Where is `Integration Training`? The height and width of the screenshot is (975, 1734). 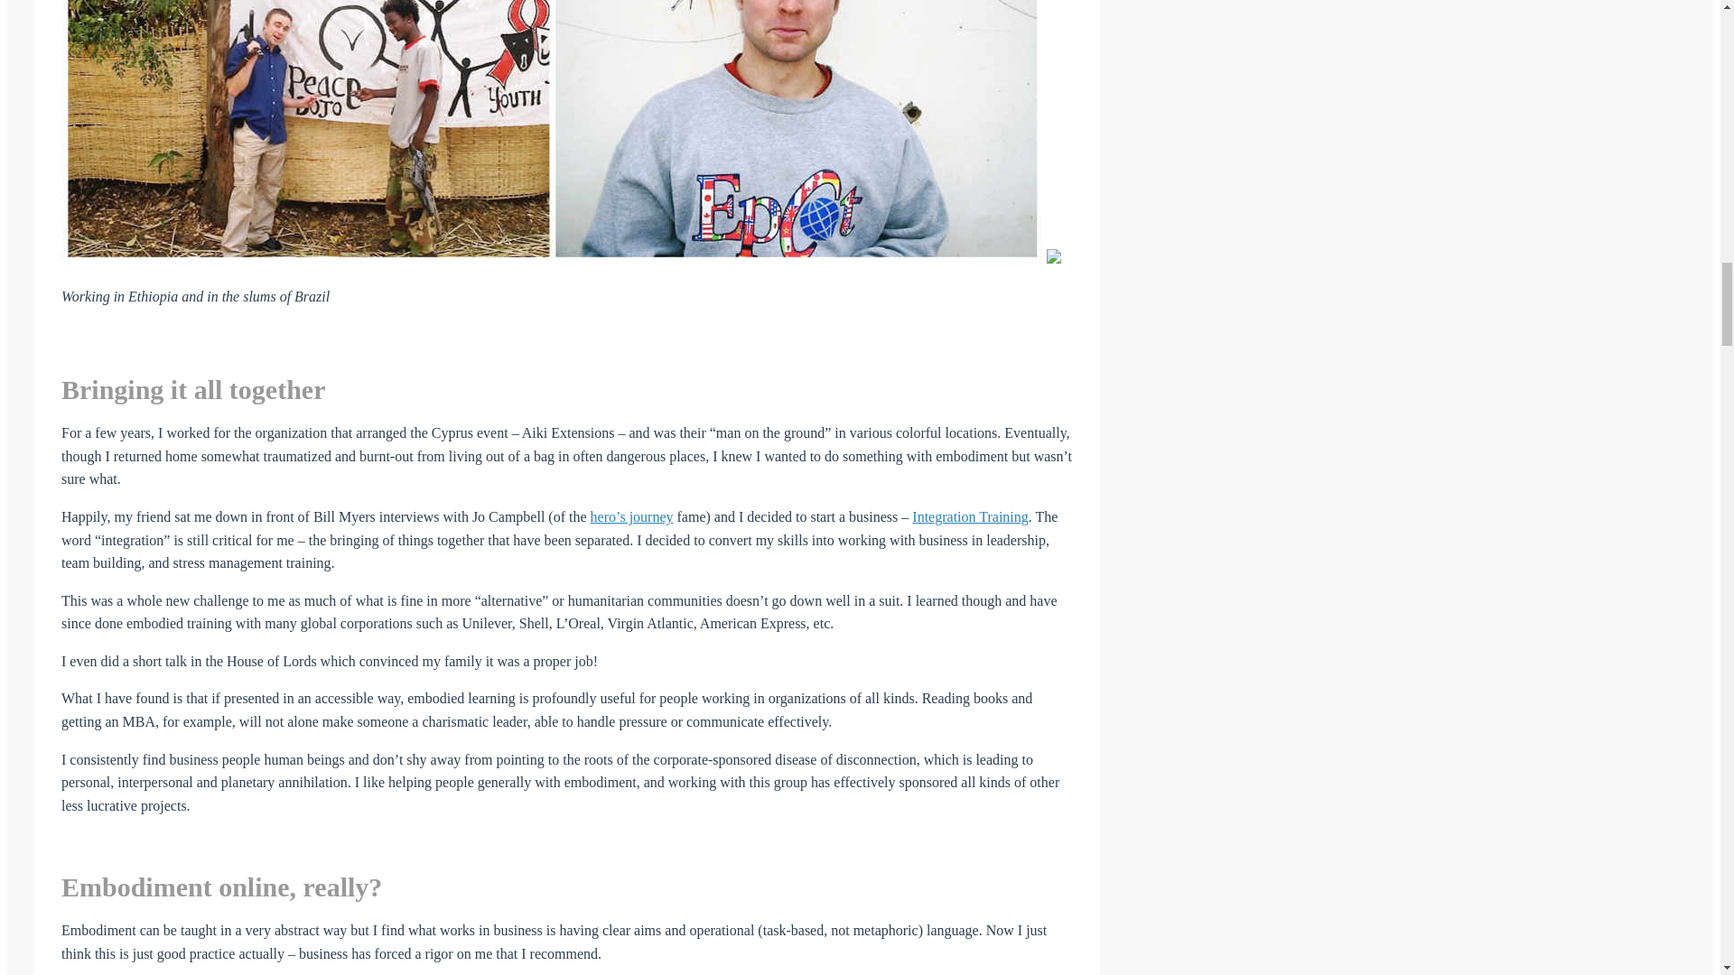
Integration Training is located at coordinates (970, 516).